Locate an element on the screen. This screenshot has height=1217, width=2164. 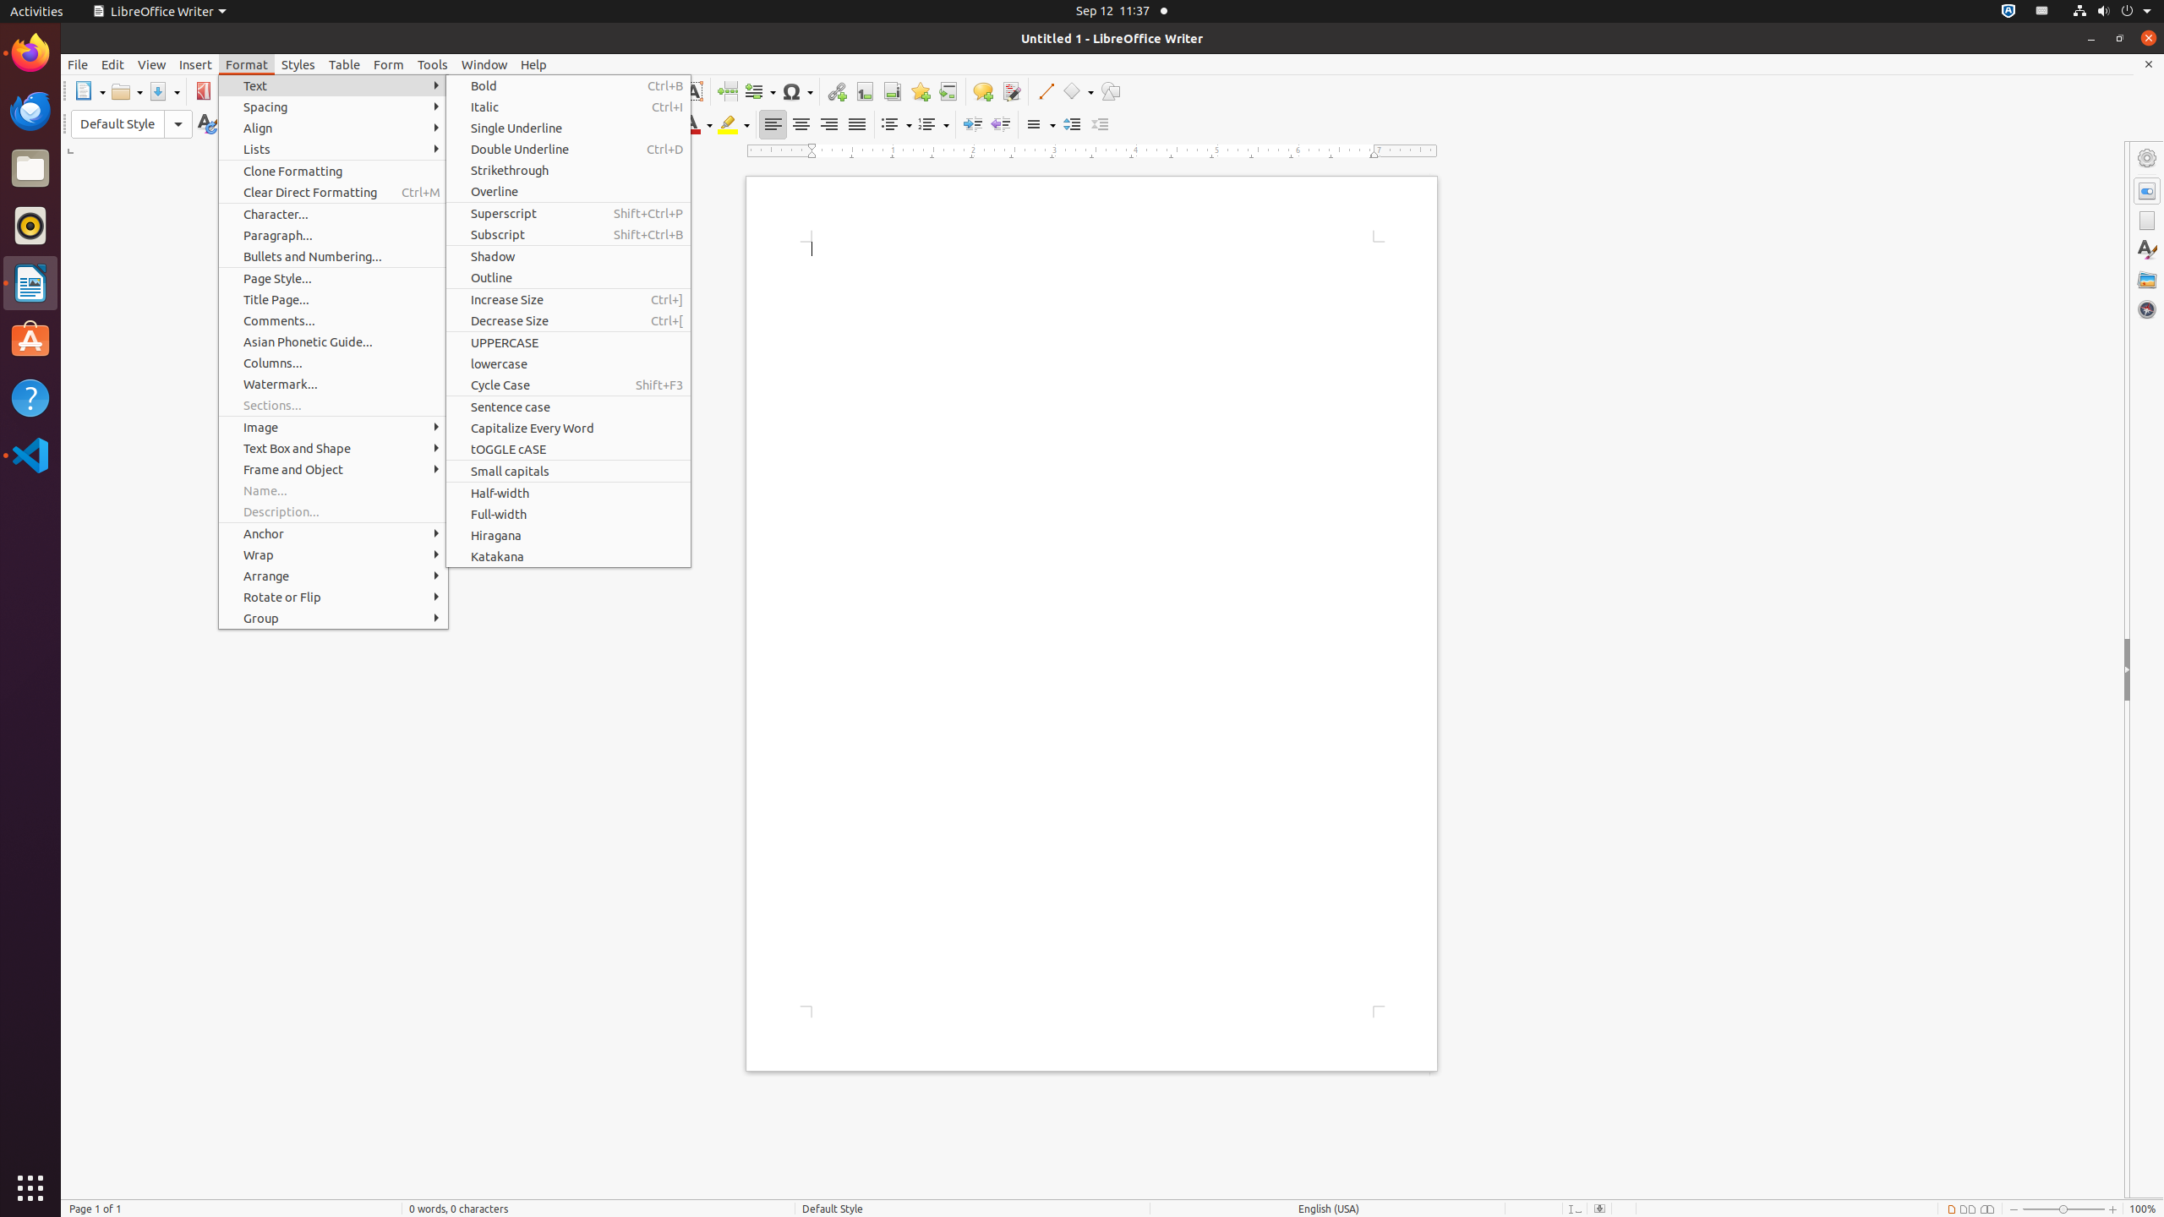
Arrange is located at coordinates (333, 576).